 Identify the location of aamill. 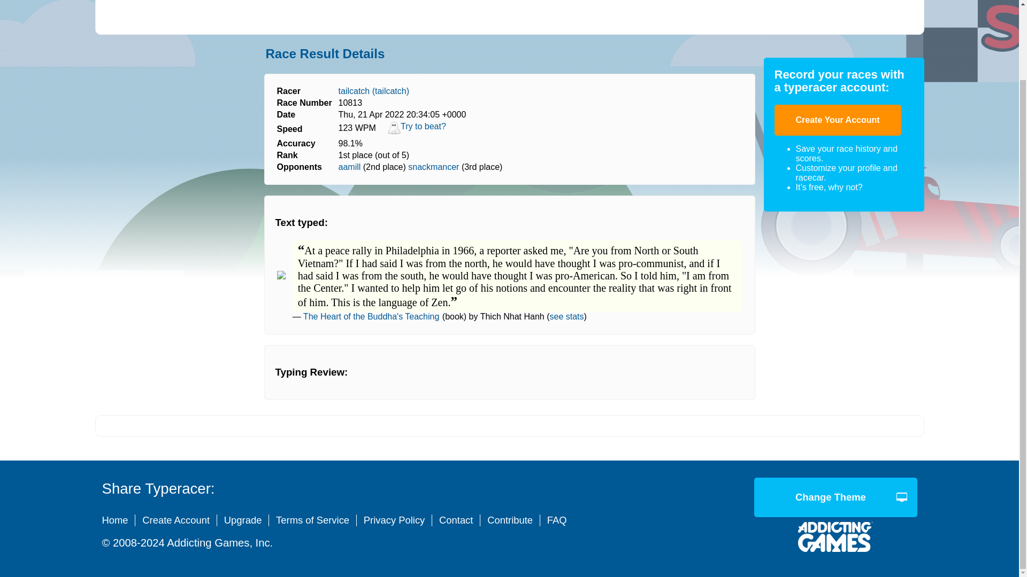
(350, 167).